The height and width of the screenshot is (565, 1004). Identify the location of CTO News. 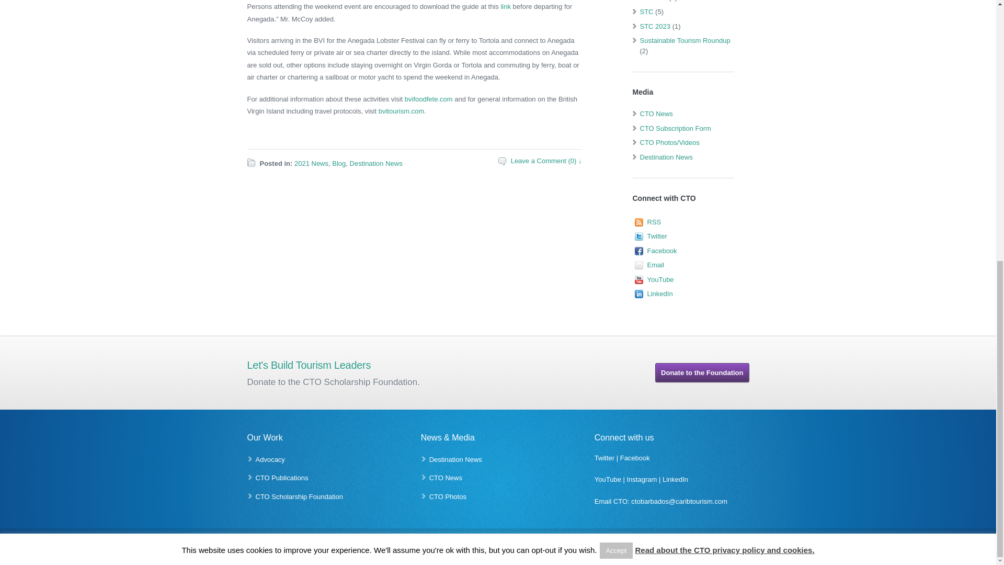
(446, 478).